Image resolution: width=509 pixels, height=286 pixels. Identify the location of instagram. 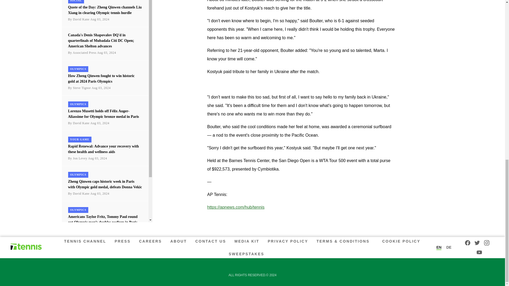
(487, 243).